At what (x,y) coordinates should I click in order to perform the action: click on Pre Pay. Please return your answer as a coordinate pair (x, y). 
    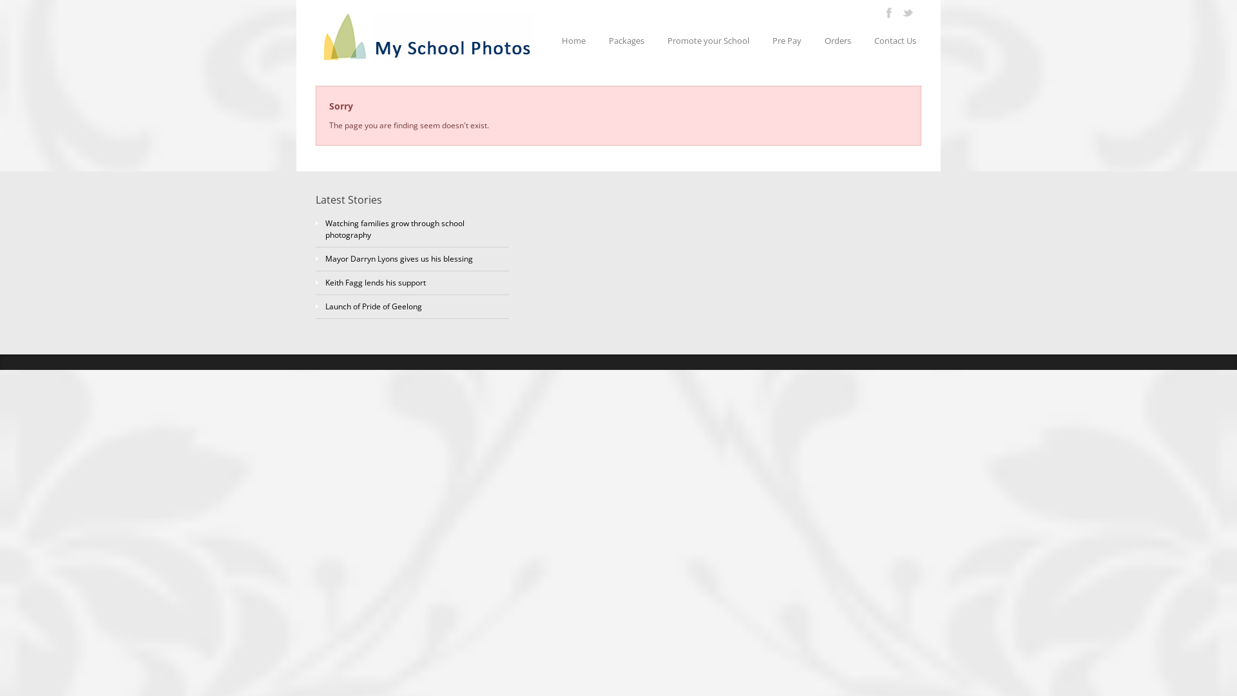
    Looking at the image, I should click on (787, 41).